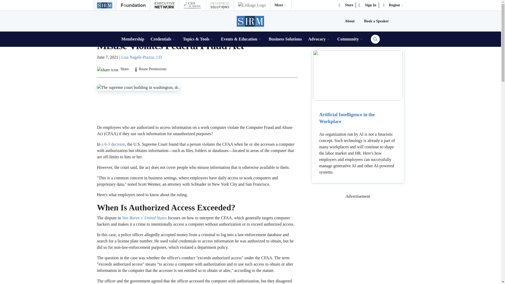 The image size is (505, 284). Describe the element at coordinates (251, 21) in the screenshot. I see `SHRM` at that location.